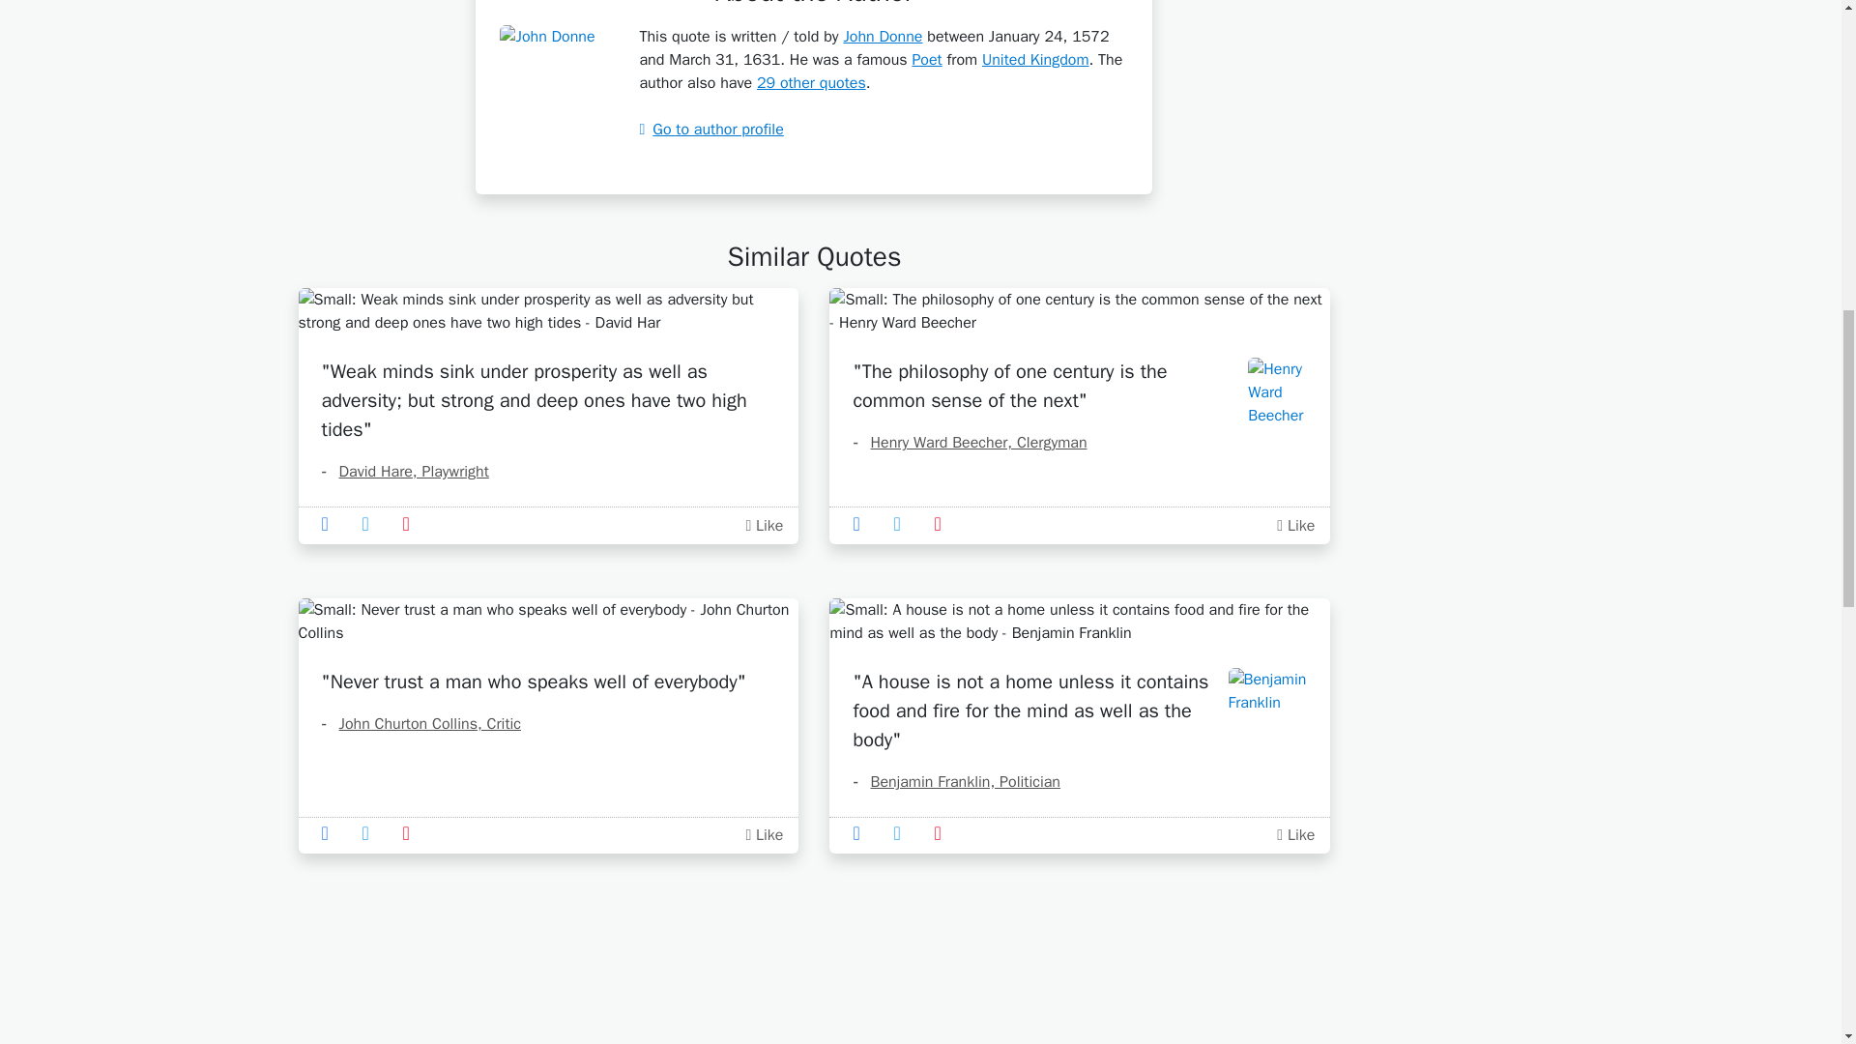 Image resolution: width=1856 pixels, height=1044 pixels. I want to click on Benjamin Franklin, Politician, so click(955, 781).